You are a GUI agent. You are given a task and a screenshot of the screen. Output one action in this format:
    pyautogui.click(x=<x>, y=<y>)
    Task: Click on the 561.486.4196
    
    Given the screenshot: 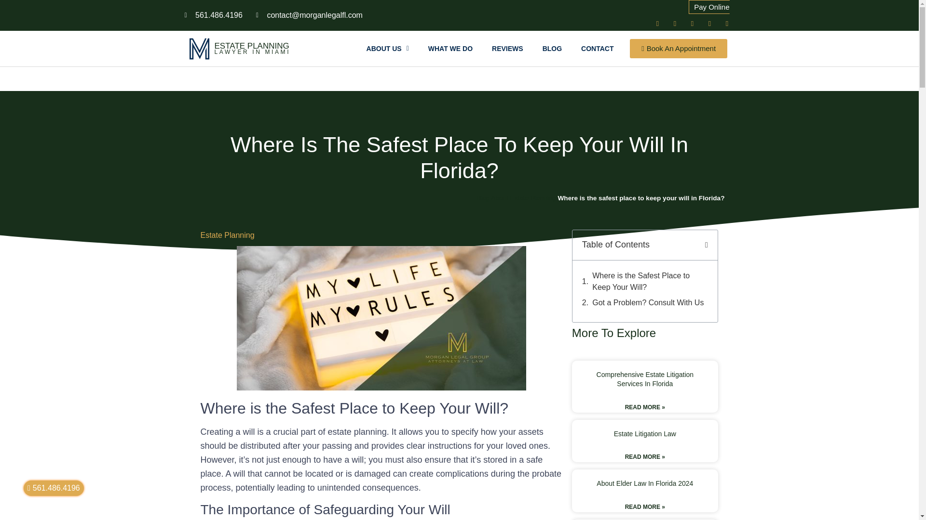 What is the action you would take?
    pyautogui.click(x=54, y=488)
    